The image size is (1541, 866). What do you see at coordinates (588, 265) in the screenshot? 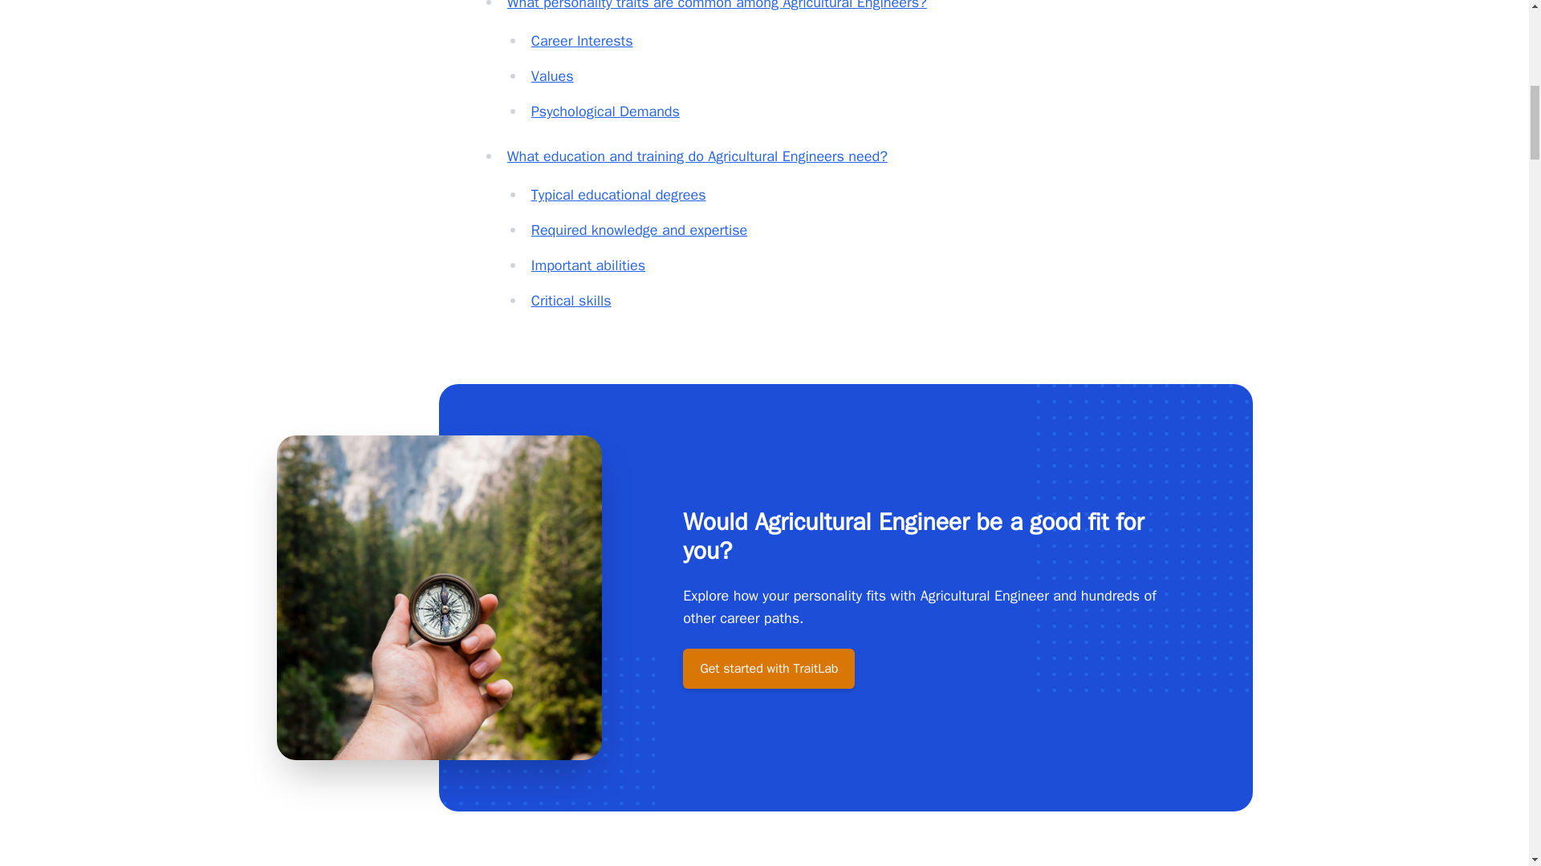
I see `Important abilities` at bounding box center [588, 265].